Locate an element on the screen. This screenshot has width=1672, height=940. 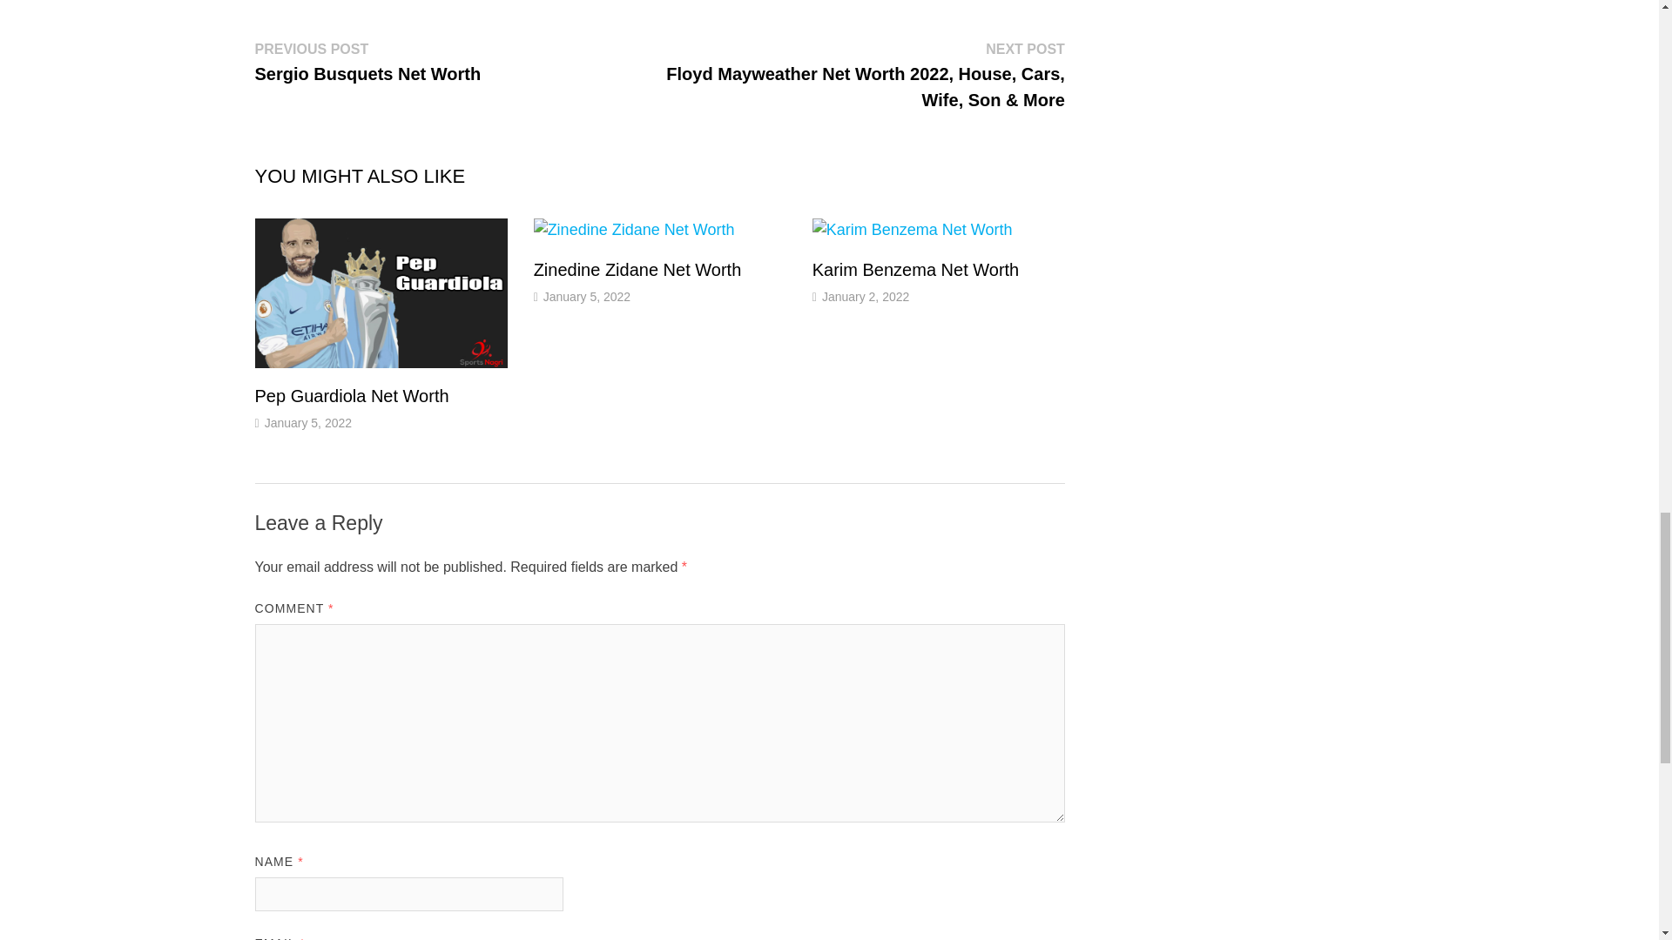
Pep Guardiola Net Worth is located at coordinates (367, 62).